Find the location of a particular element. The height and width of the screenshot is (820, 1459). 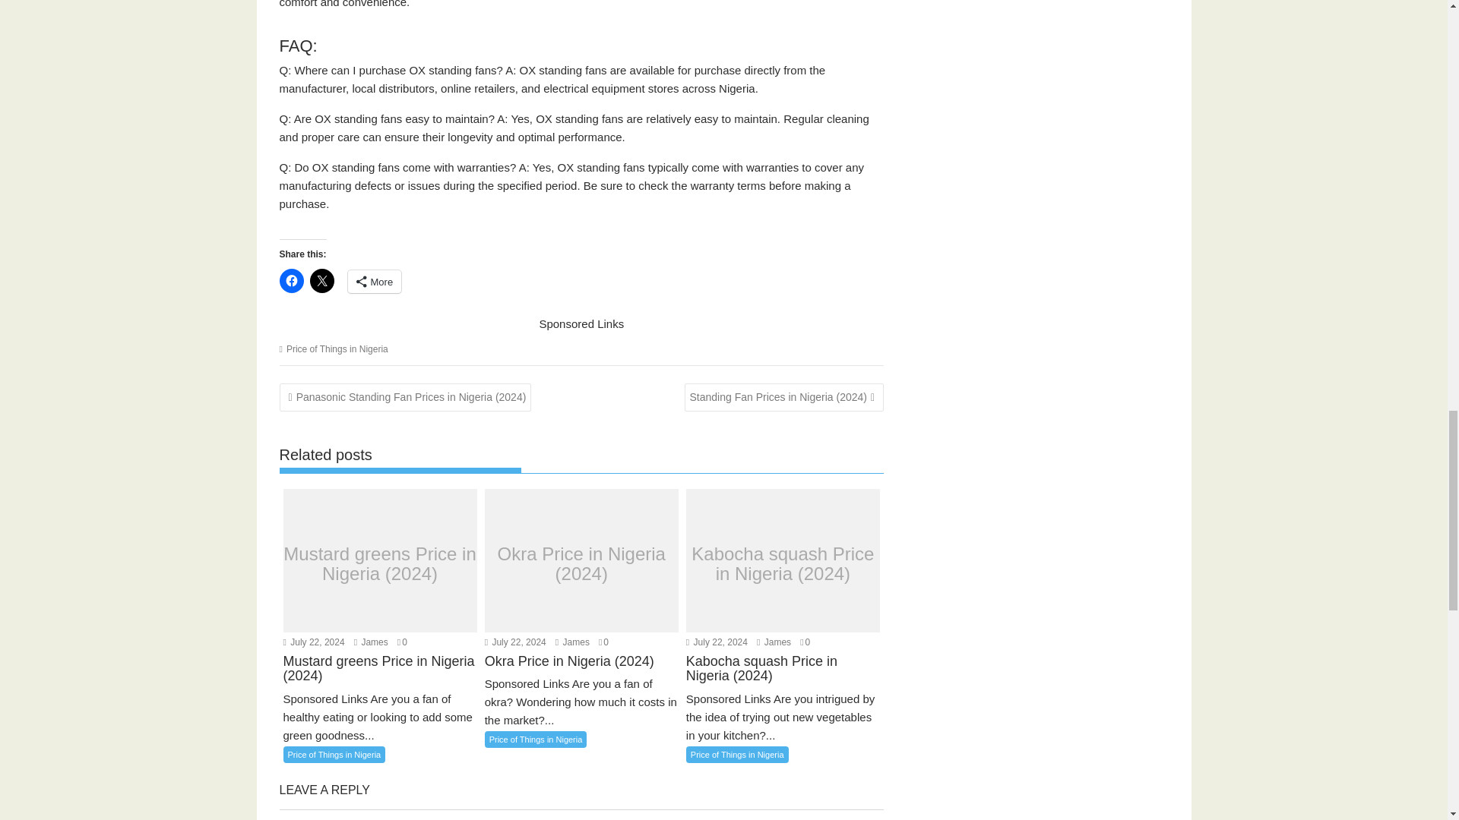

Price of Things in Nigeria is located at coordinates (337, 348).